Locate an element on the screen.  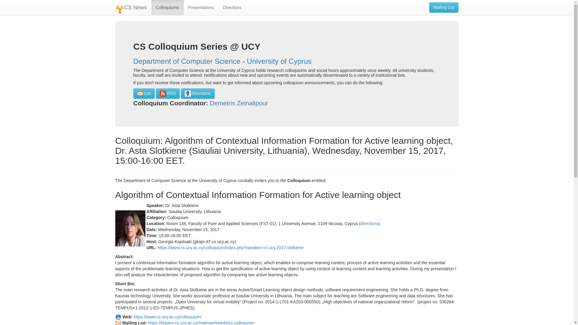
Demetris Zeinalipour is located at coordinates (239, 103).